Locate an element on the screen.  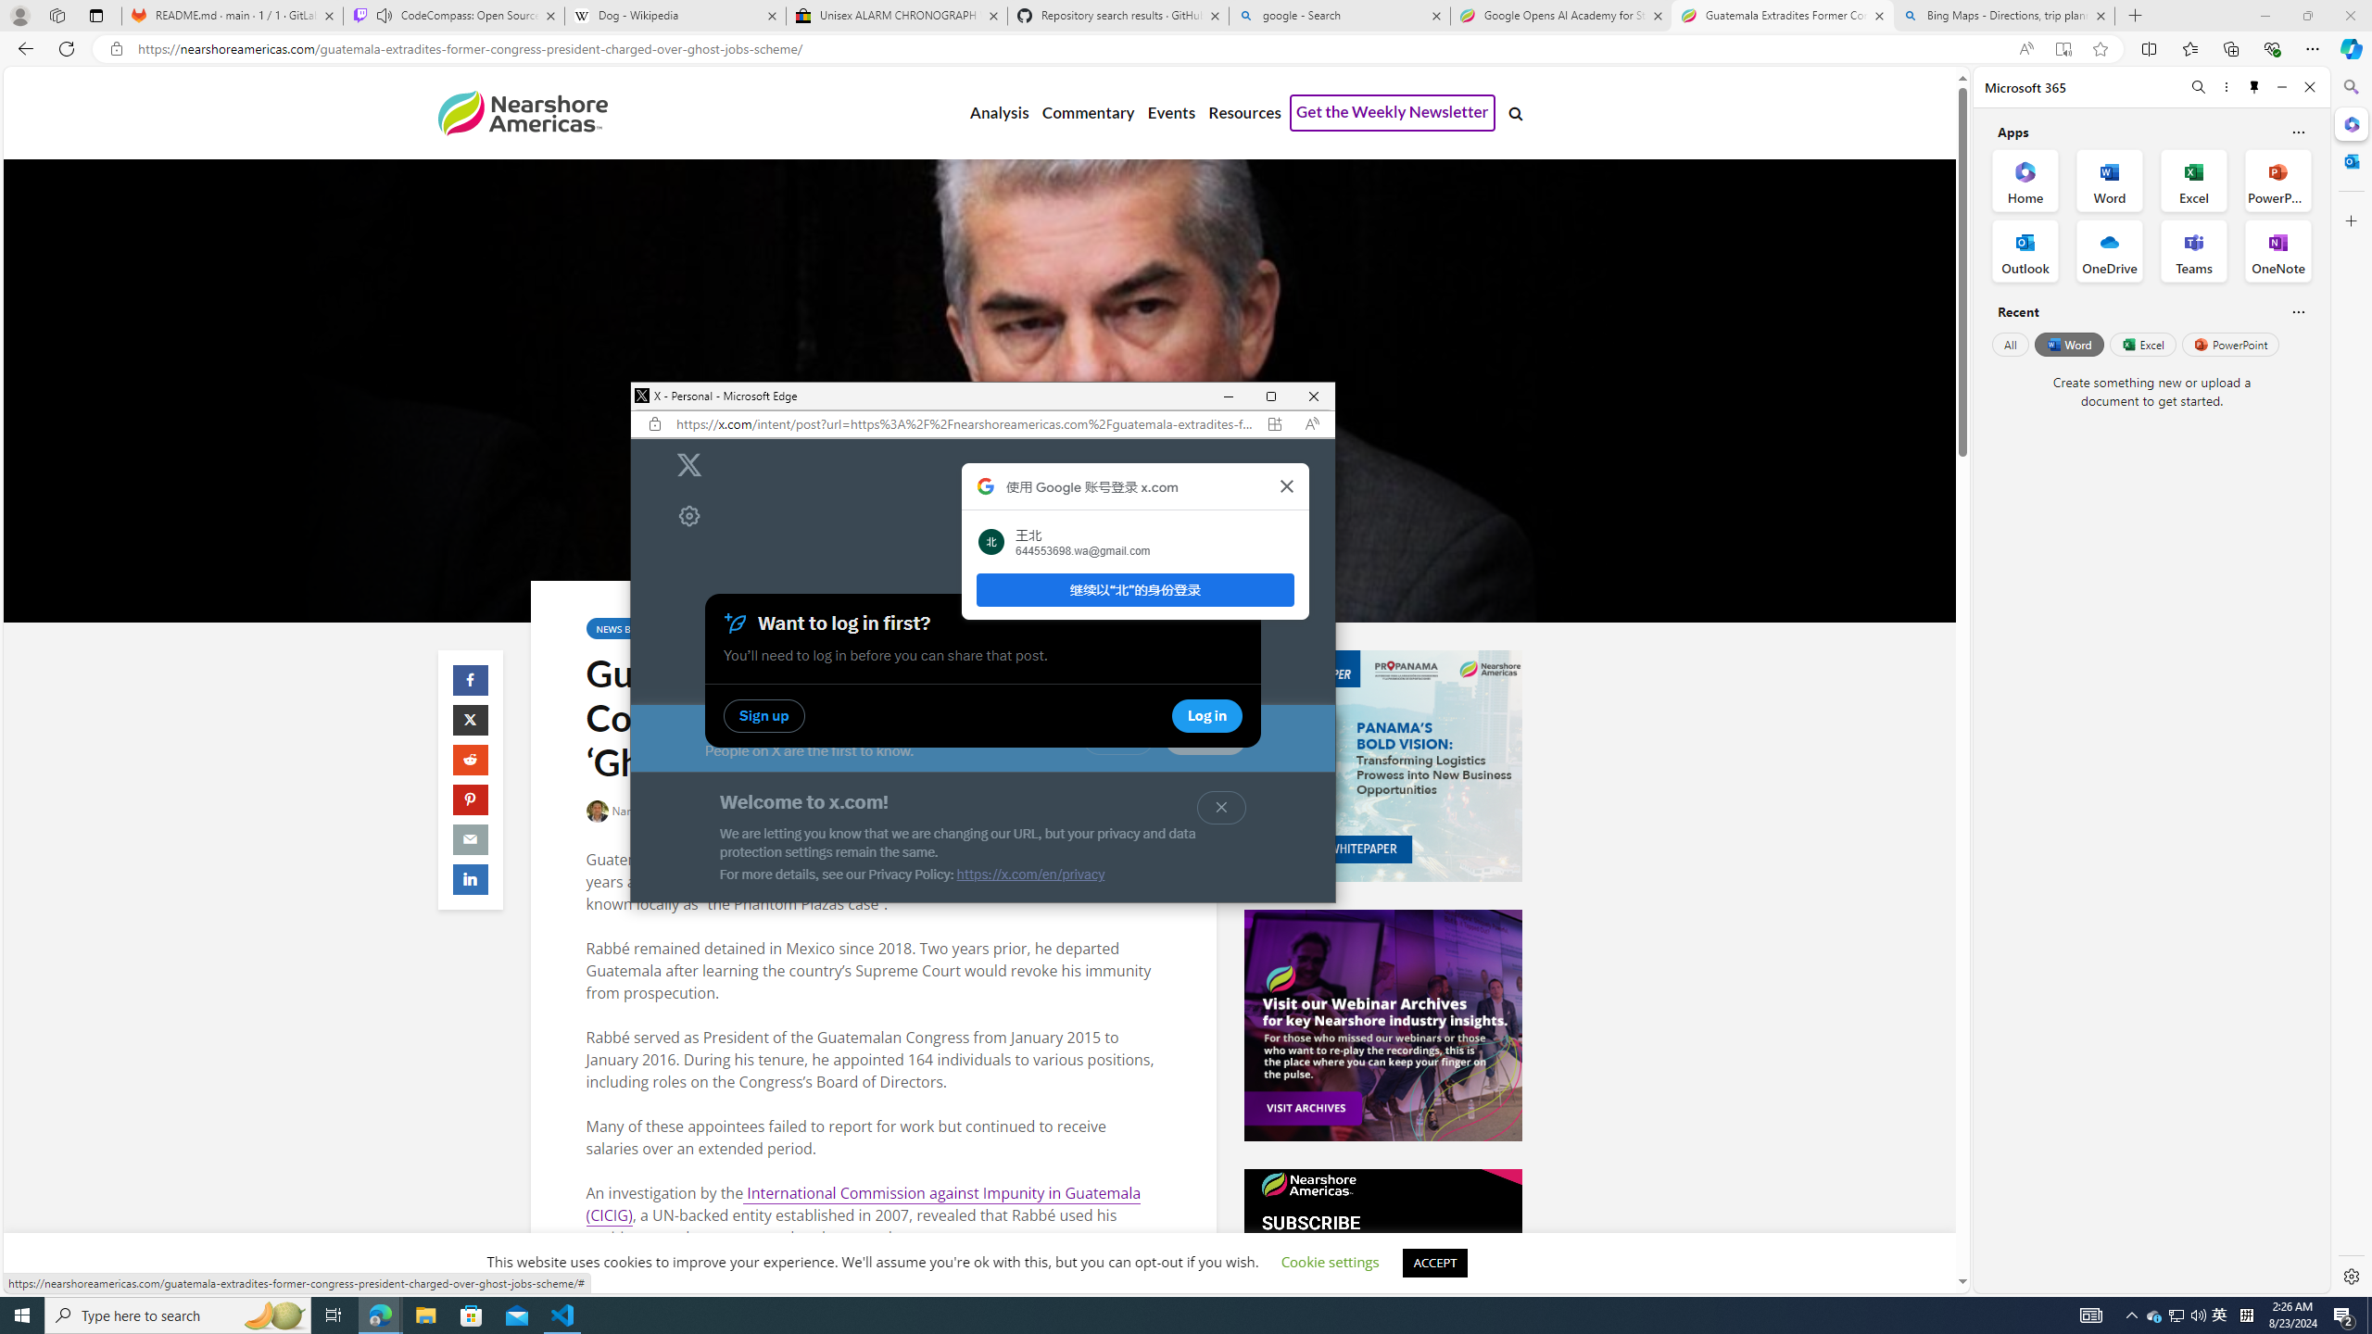
Analysis is located at coordinates (999, 113).